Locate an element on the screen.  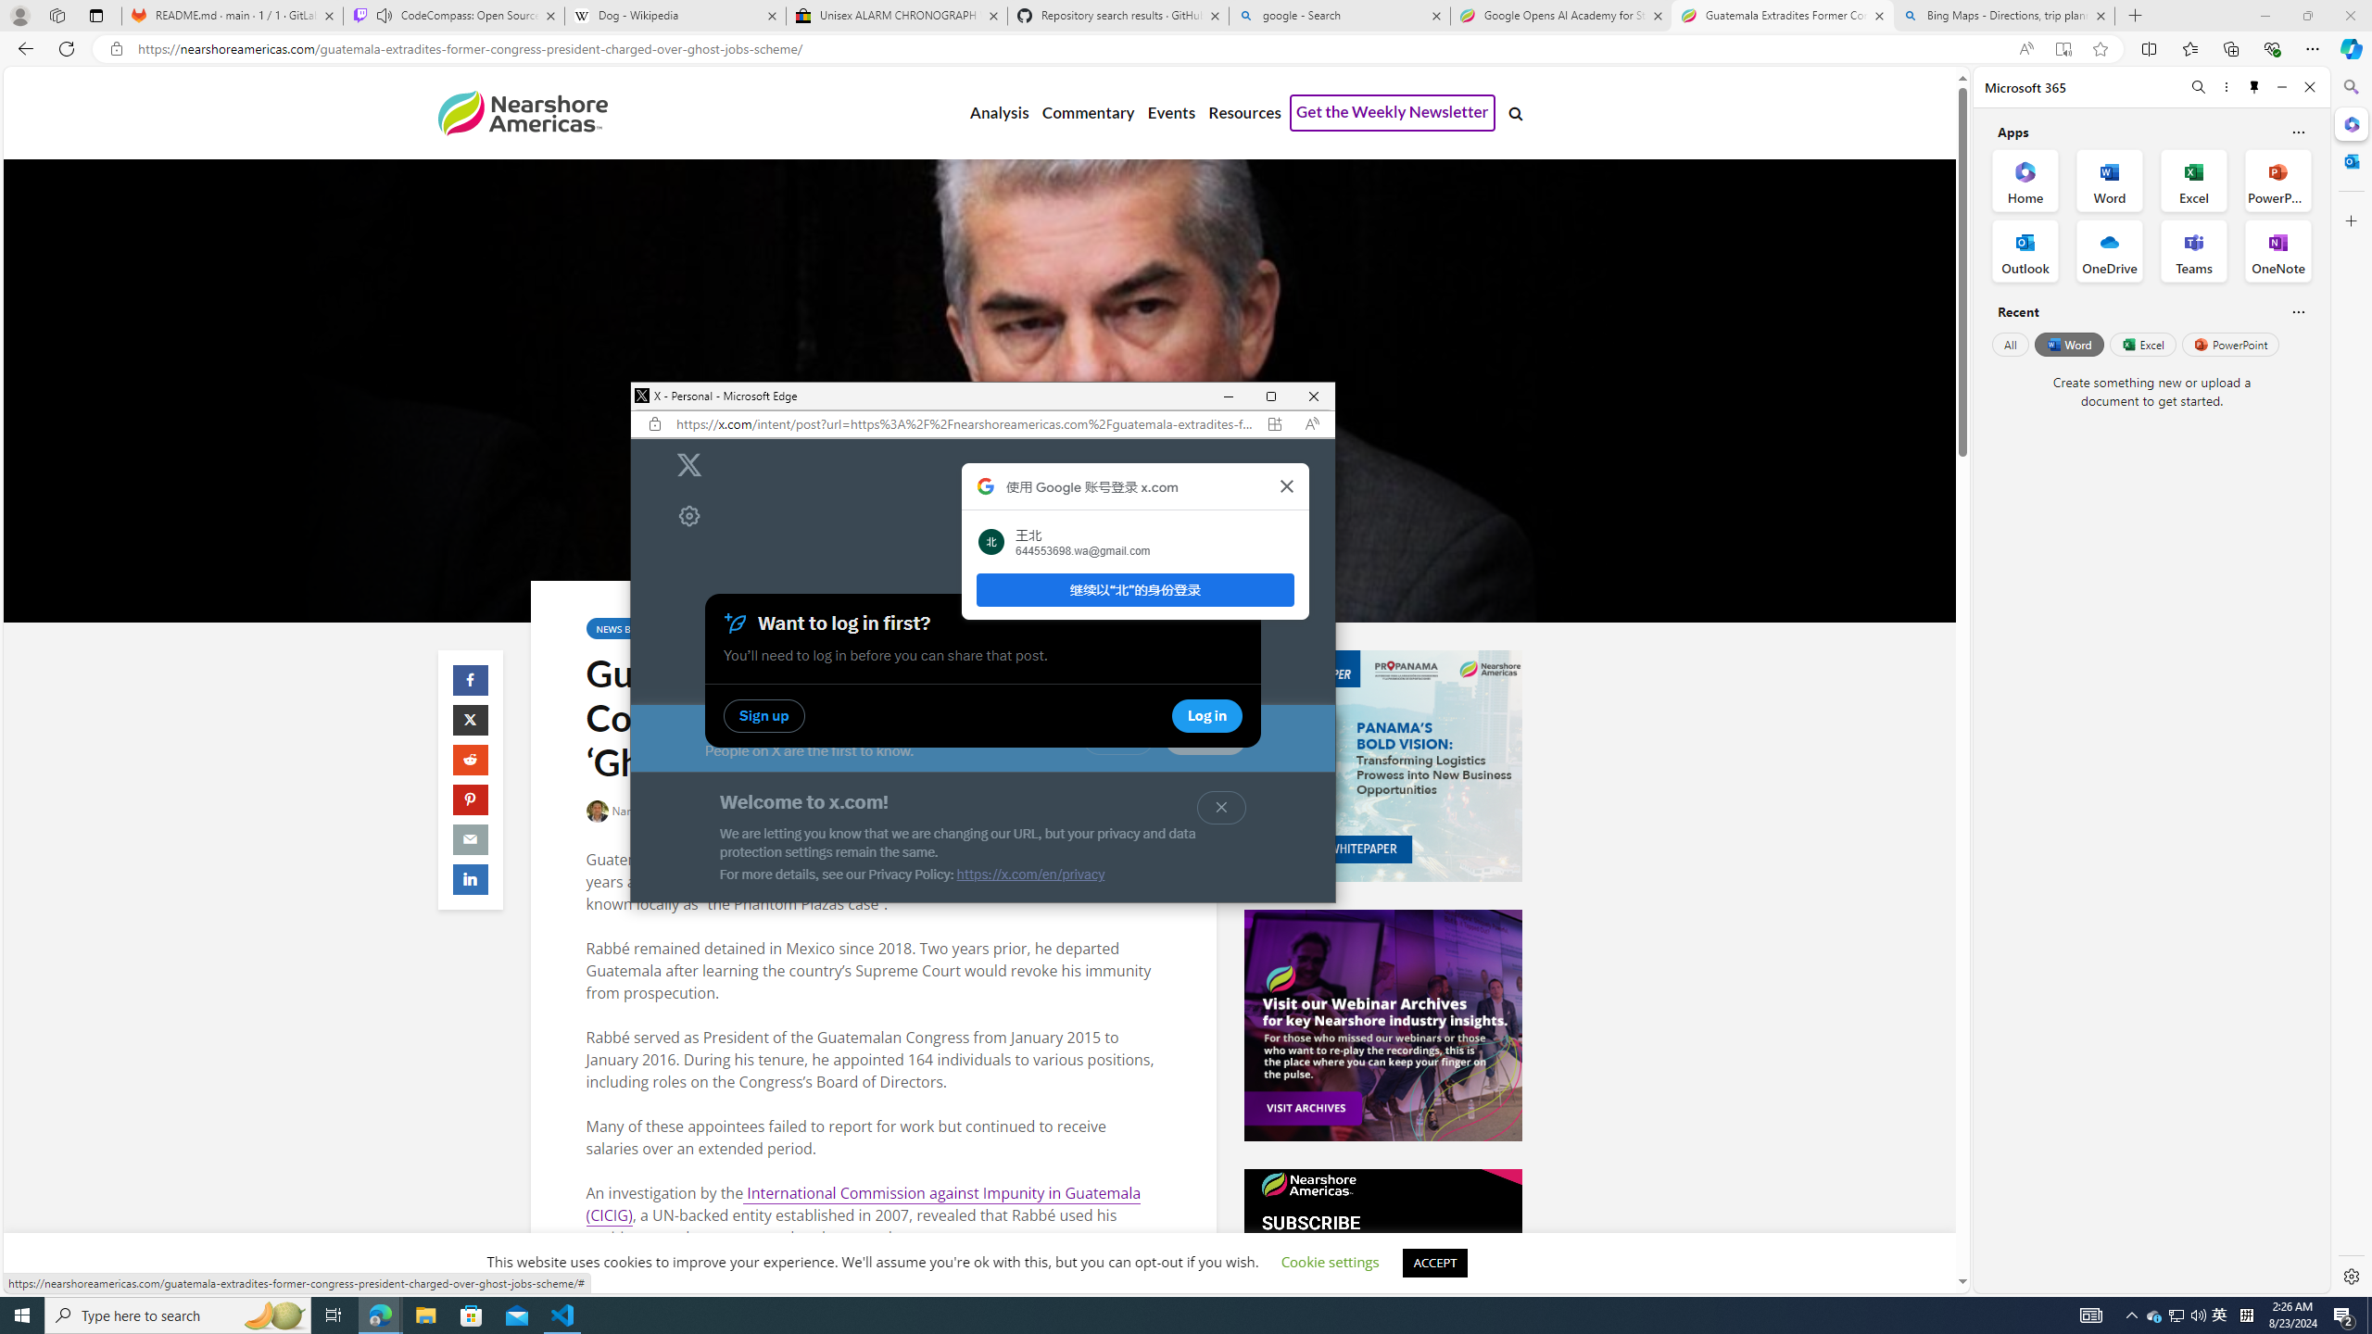
Analysis is located at coordinates (999, 113).